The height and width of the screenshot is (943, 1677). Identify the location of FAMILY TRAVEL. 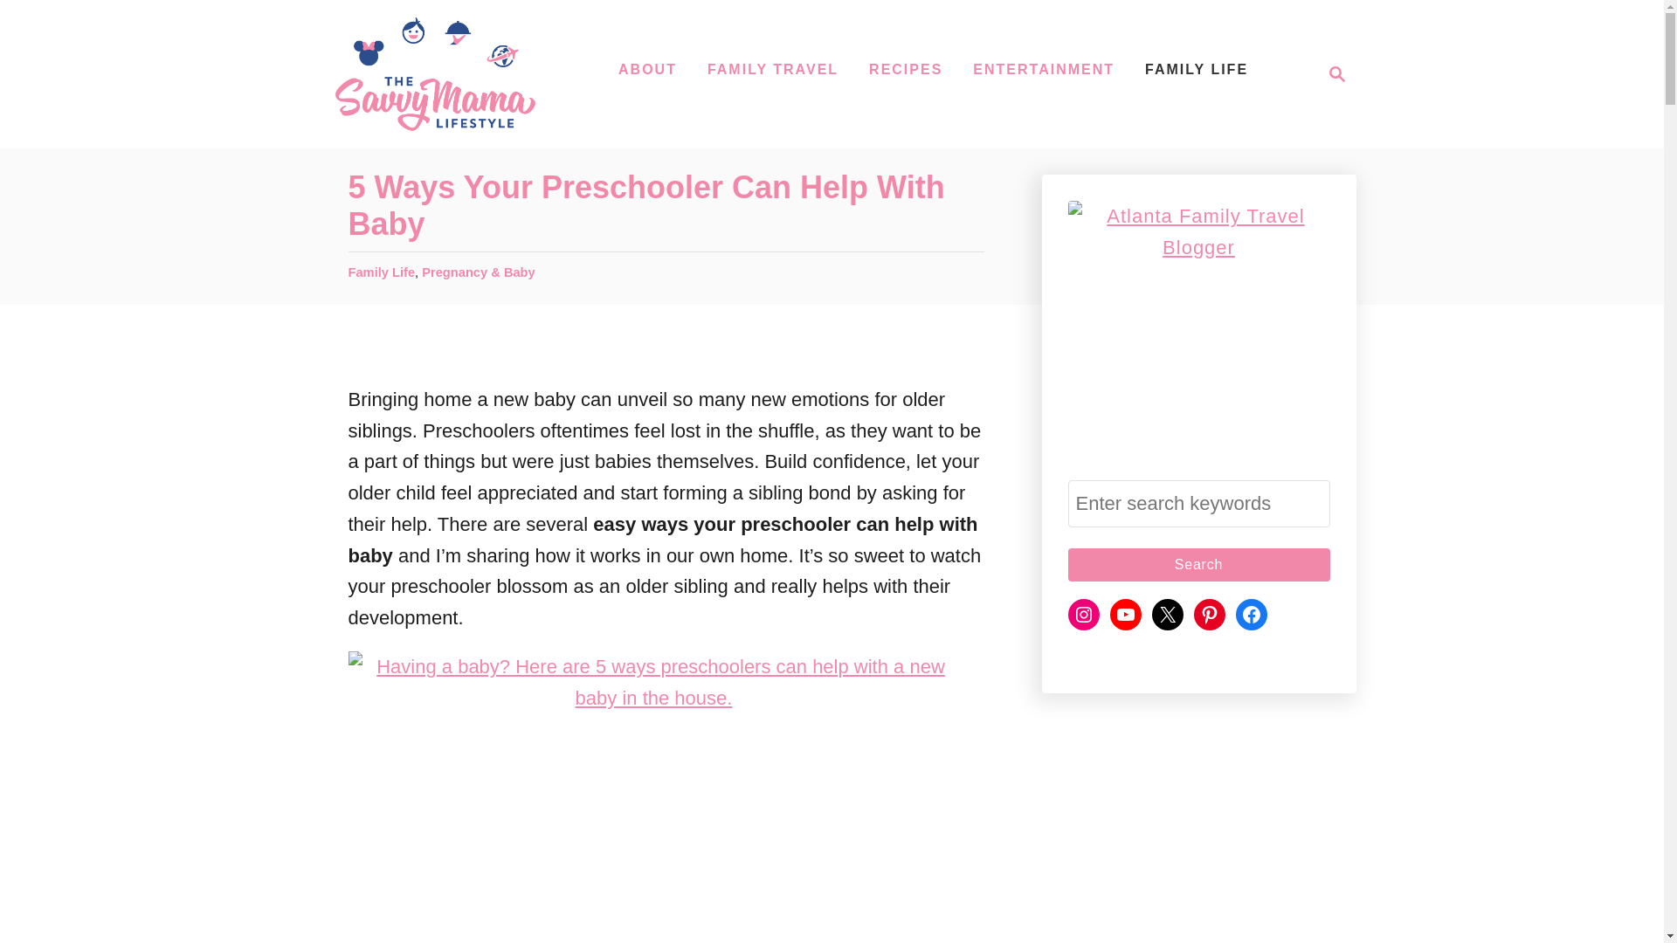
(1044, 70).